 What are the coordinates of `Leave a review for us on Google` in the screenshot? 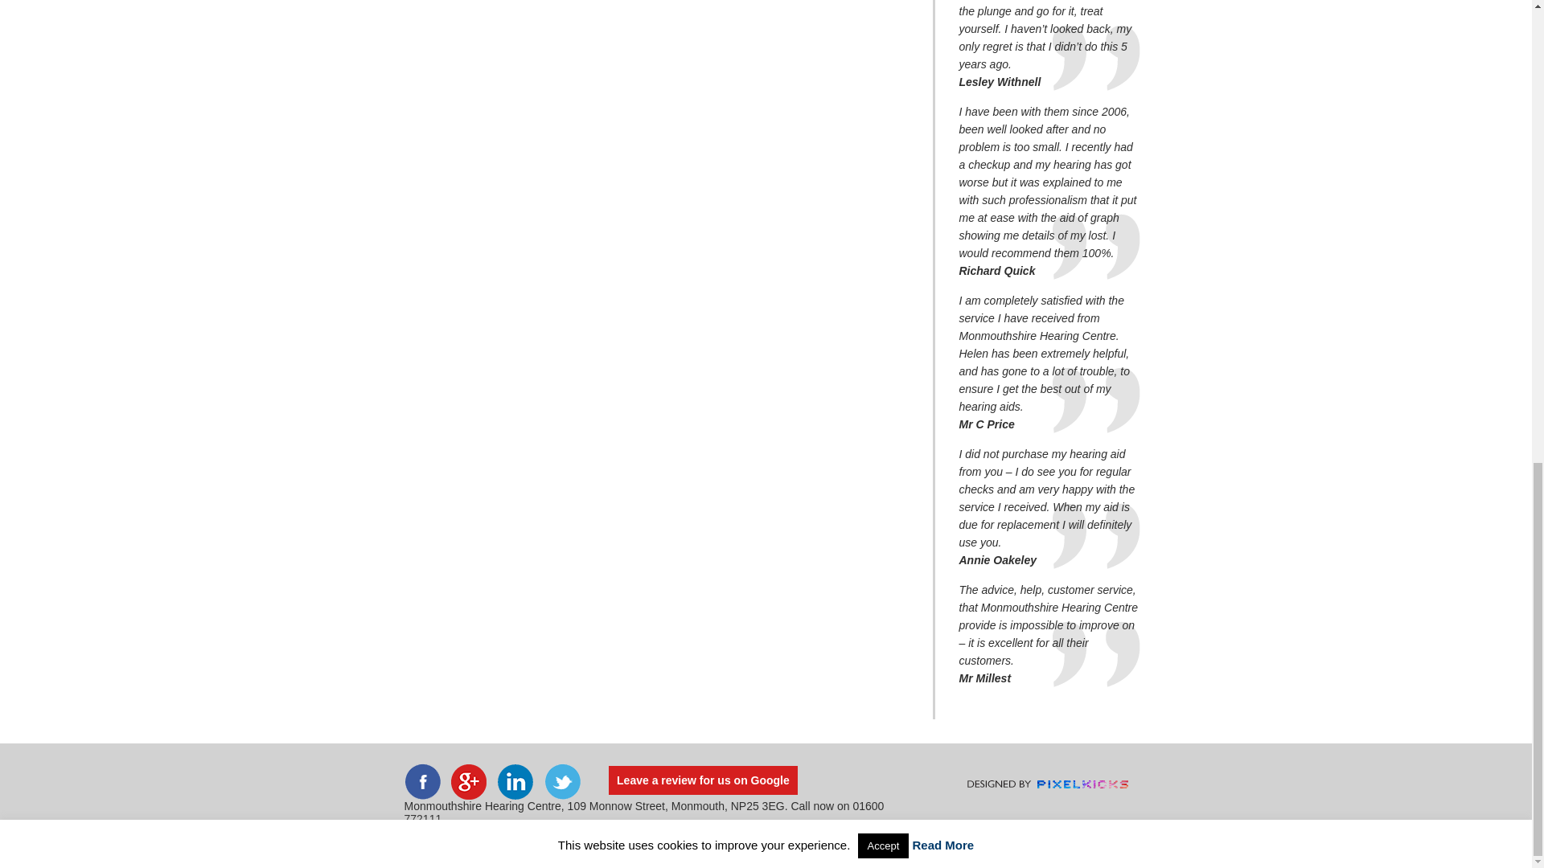 It's located at (703, 780).